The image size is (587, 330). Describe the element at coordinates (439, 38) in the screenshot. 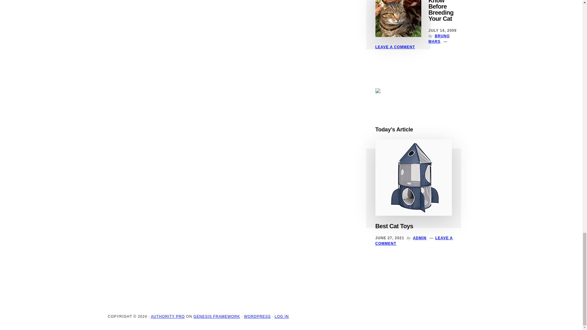

I see `BRUNO MARS` at that location.